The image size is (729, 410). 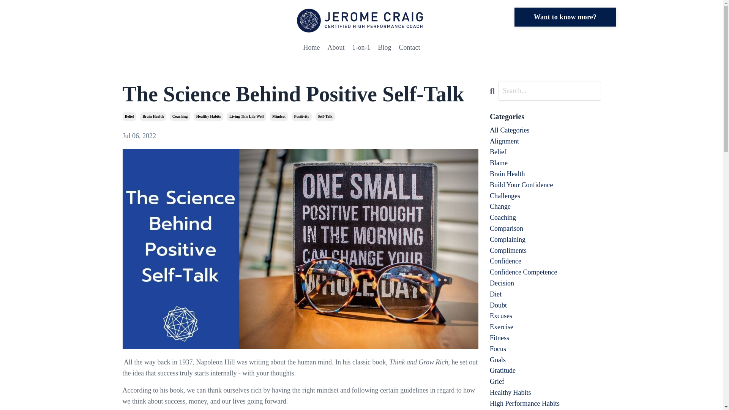 What do you see at coordinates (545, 251) in the screenshot?
I see `Compliments` at bounding box center [545, 251].